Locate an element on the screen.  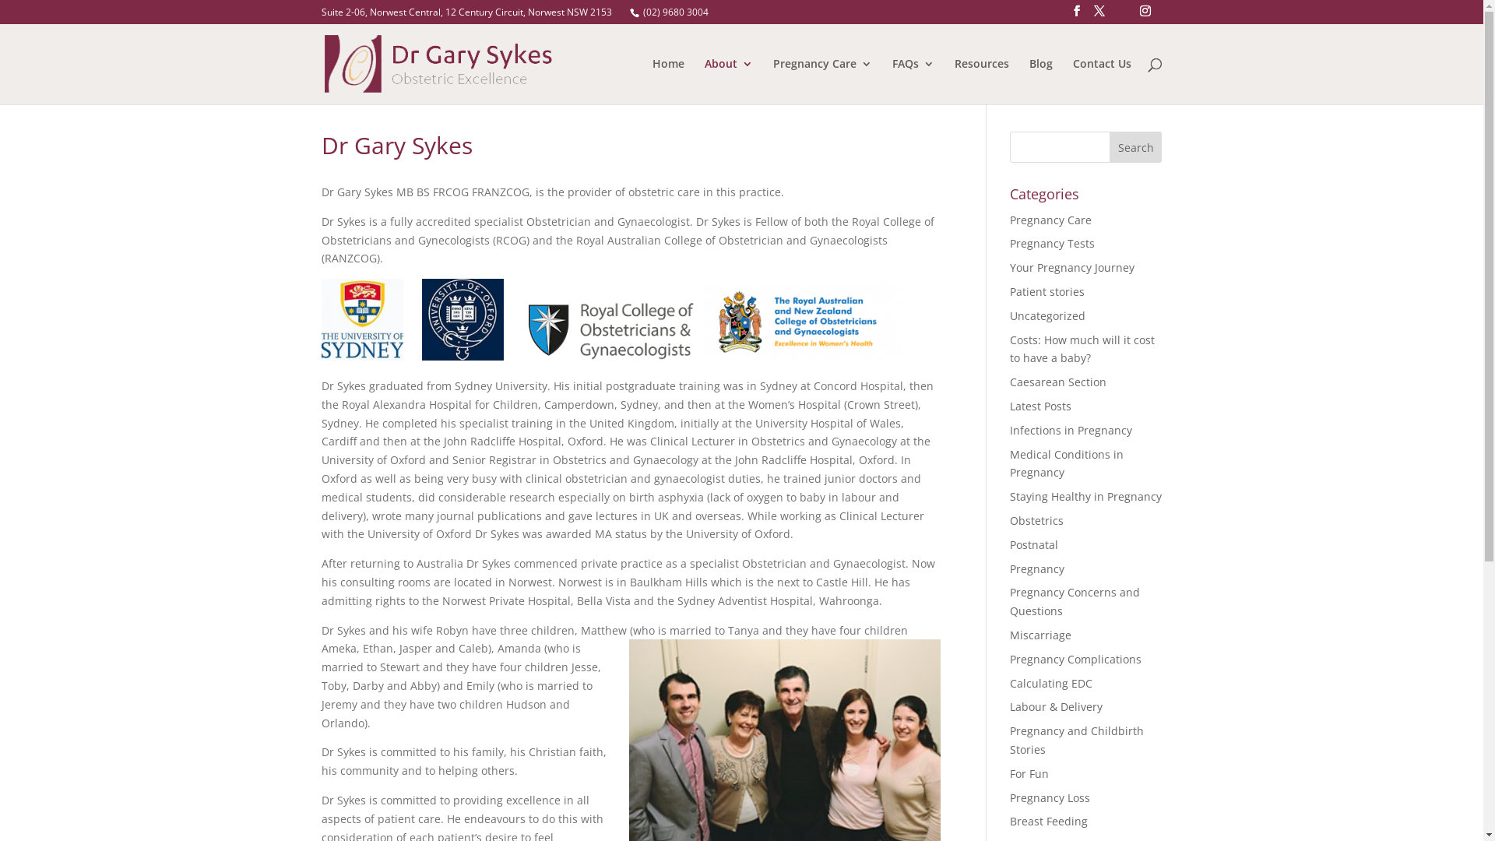
Pregnancy and Childbirth Stories is located at coordinates (1077, 740).